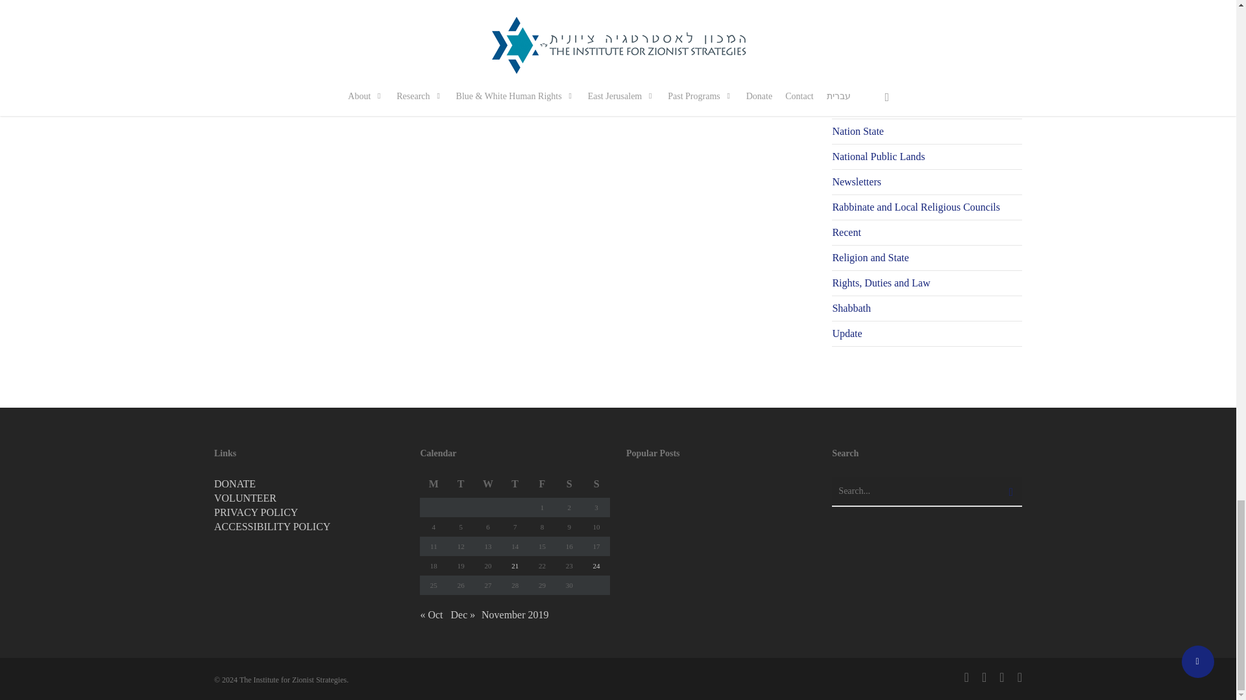 The image size is (1246, 700). Describe the element at coordinates (596, 487) in the screenshot. I see `Sunday` at that location.